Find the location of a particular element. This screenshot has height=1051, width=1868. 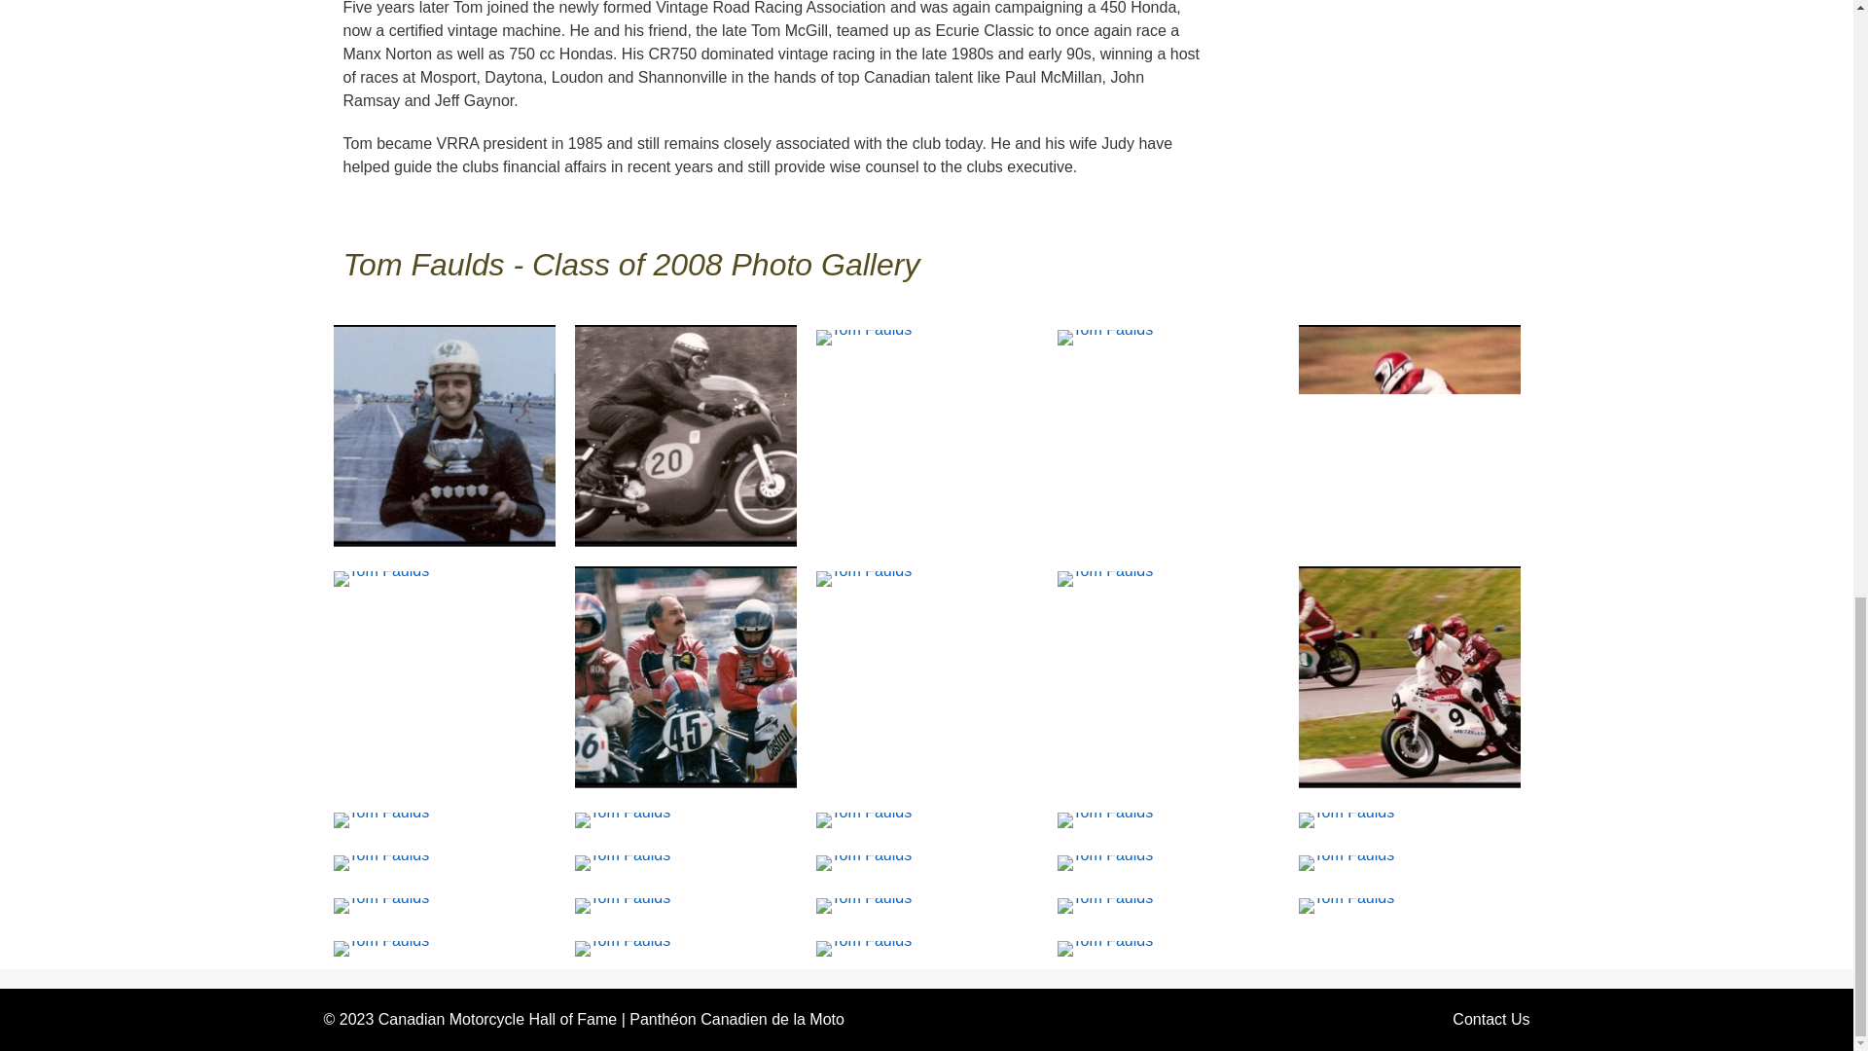

Tom Faulds is located at coordinates (1104, 336).